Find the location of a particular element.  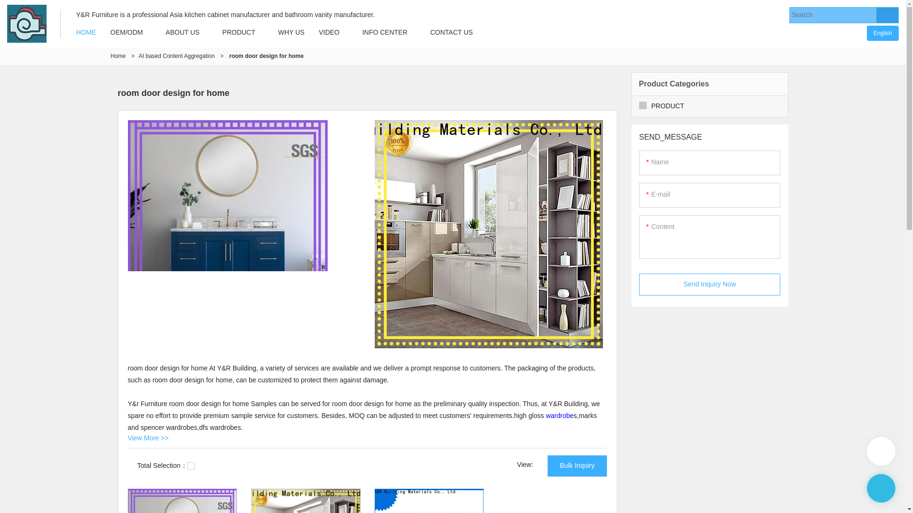

PRODUCT is located at coordinates (239, 32).